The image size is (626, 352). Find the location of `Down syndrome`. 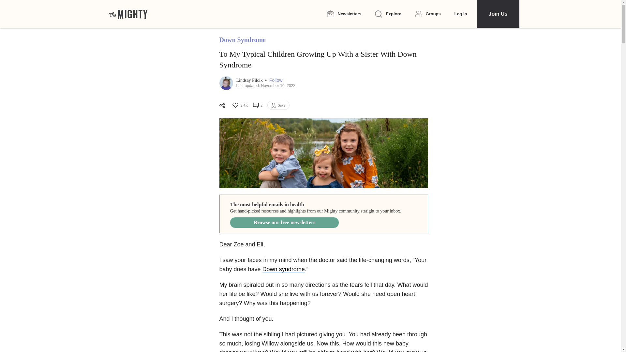

Down syndrome is located at coordinates (284, 270).